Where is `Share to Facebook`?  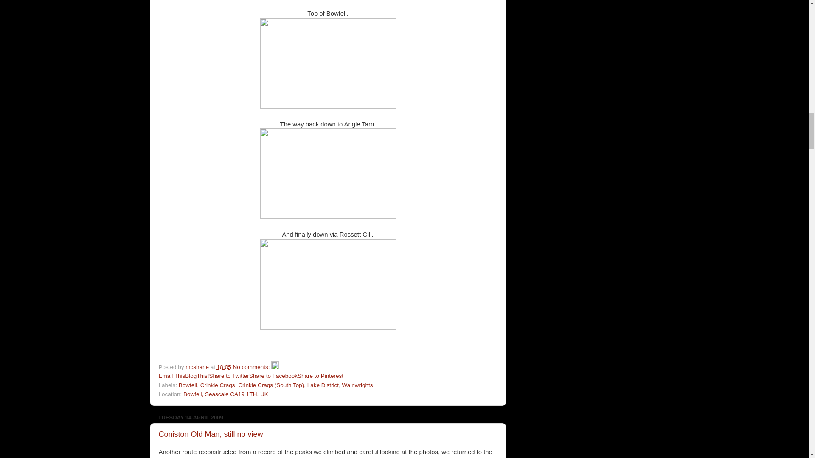 Share to Facebook is located at coordinates (273, 376).